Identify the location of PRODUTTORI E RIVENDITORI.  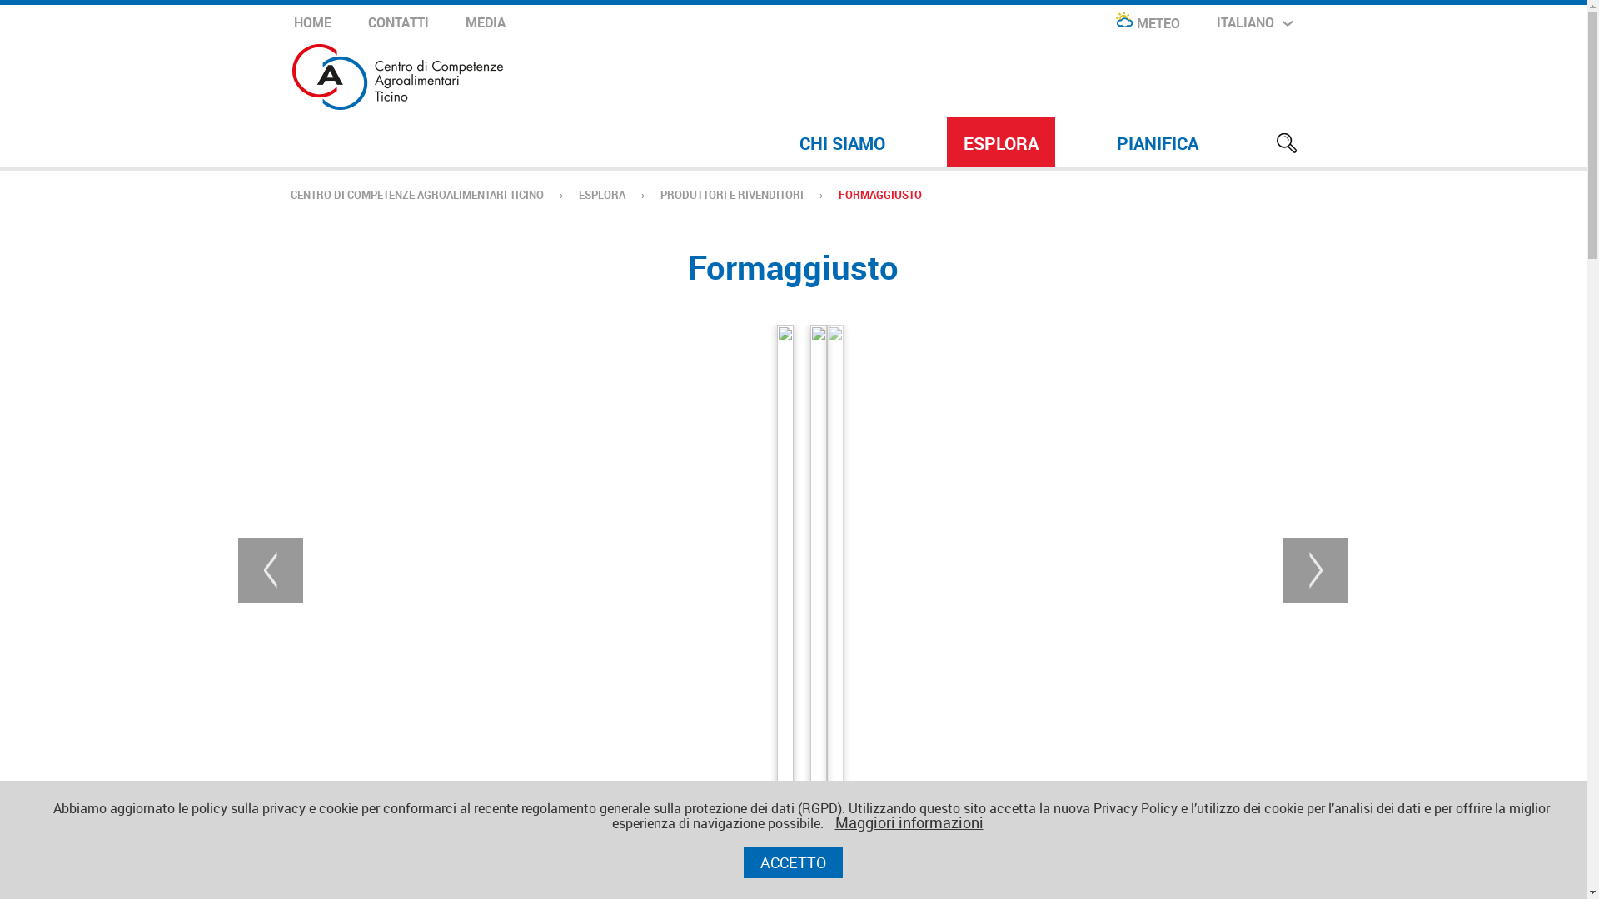
(731, 195).